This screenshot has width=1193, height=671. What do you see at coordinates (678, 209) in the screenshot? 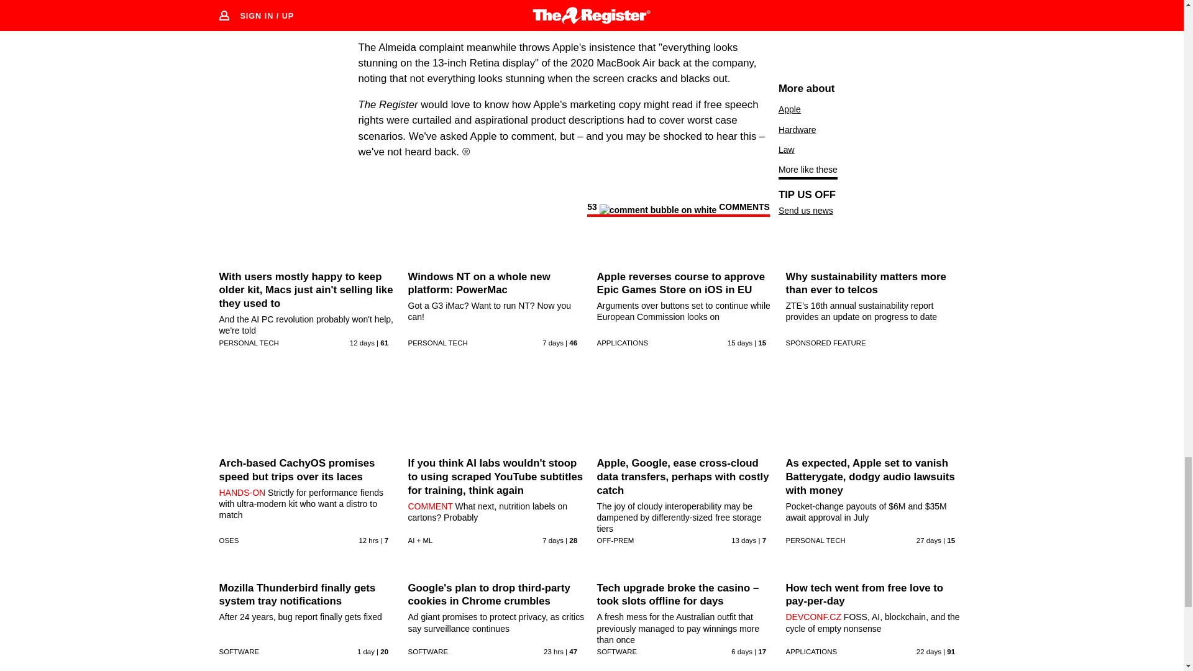
I see `View comments on this article` at bounding box center [678, 209].